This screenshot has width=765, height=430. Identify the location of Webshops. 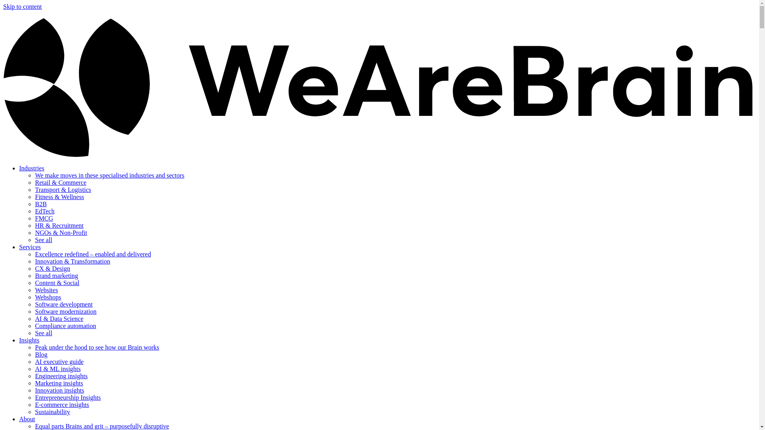
(48, 297).